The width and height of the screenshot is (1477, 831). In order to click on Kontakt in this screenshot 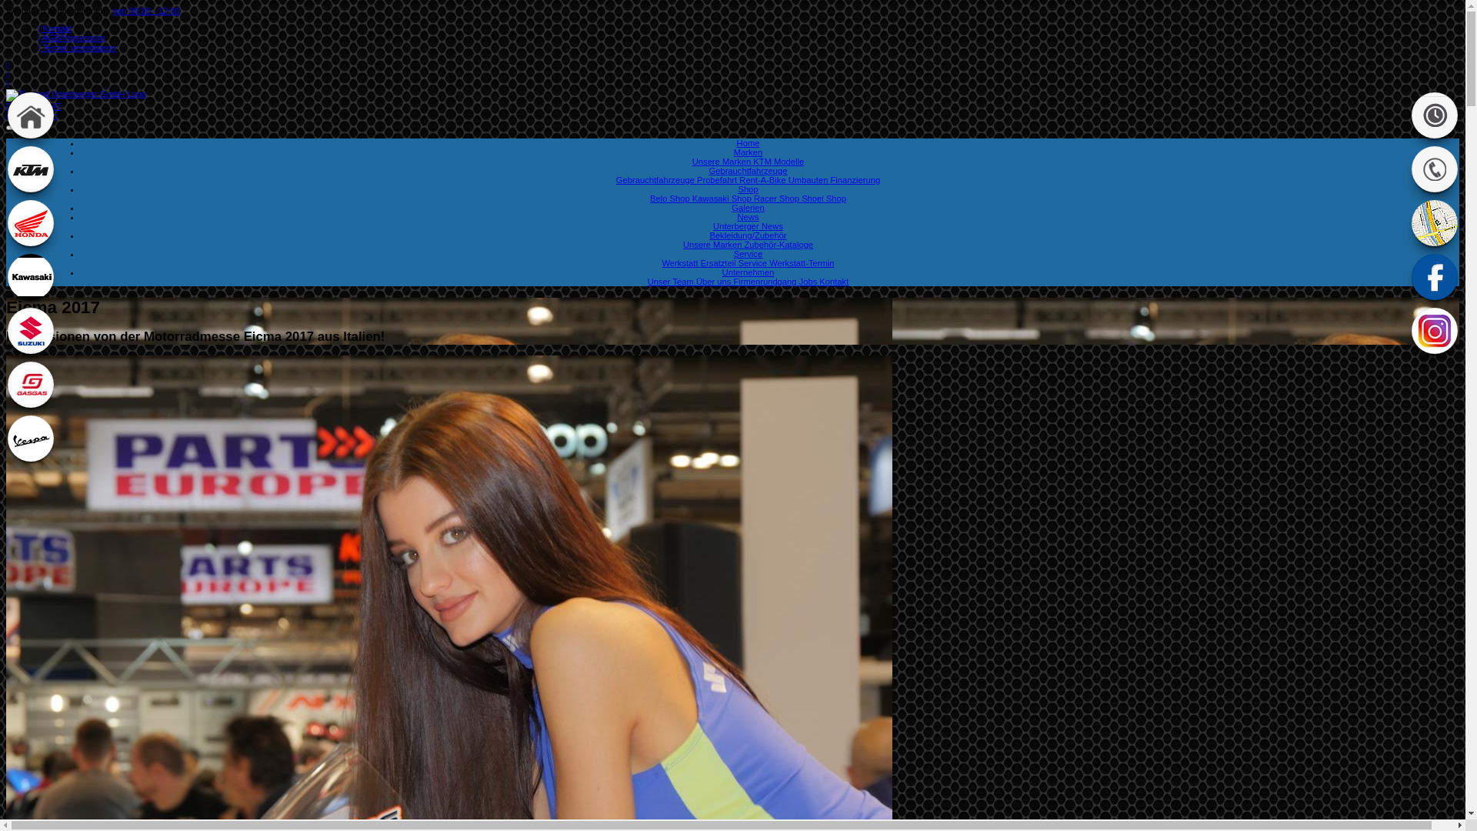, I will do `click(834, 282)`.